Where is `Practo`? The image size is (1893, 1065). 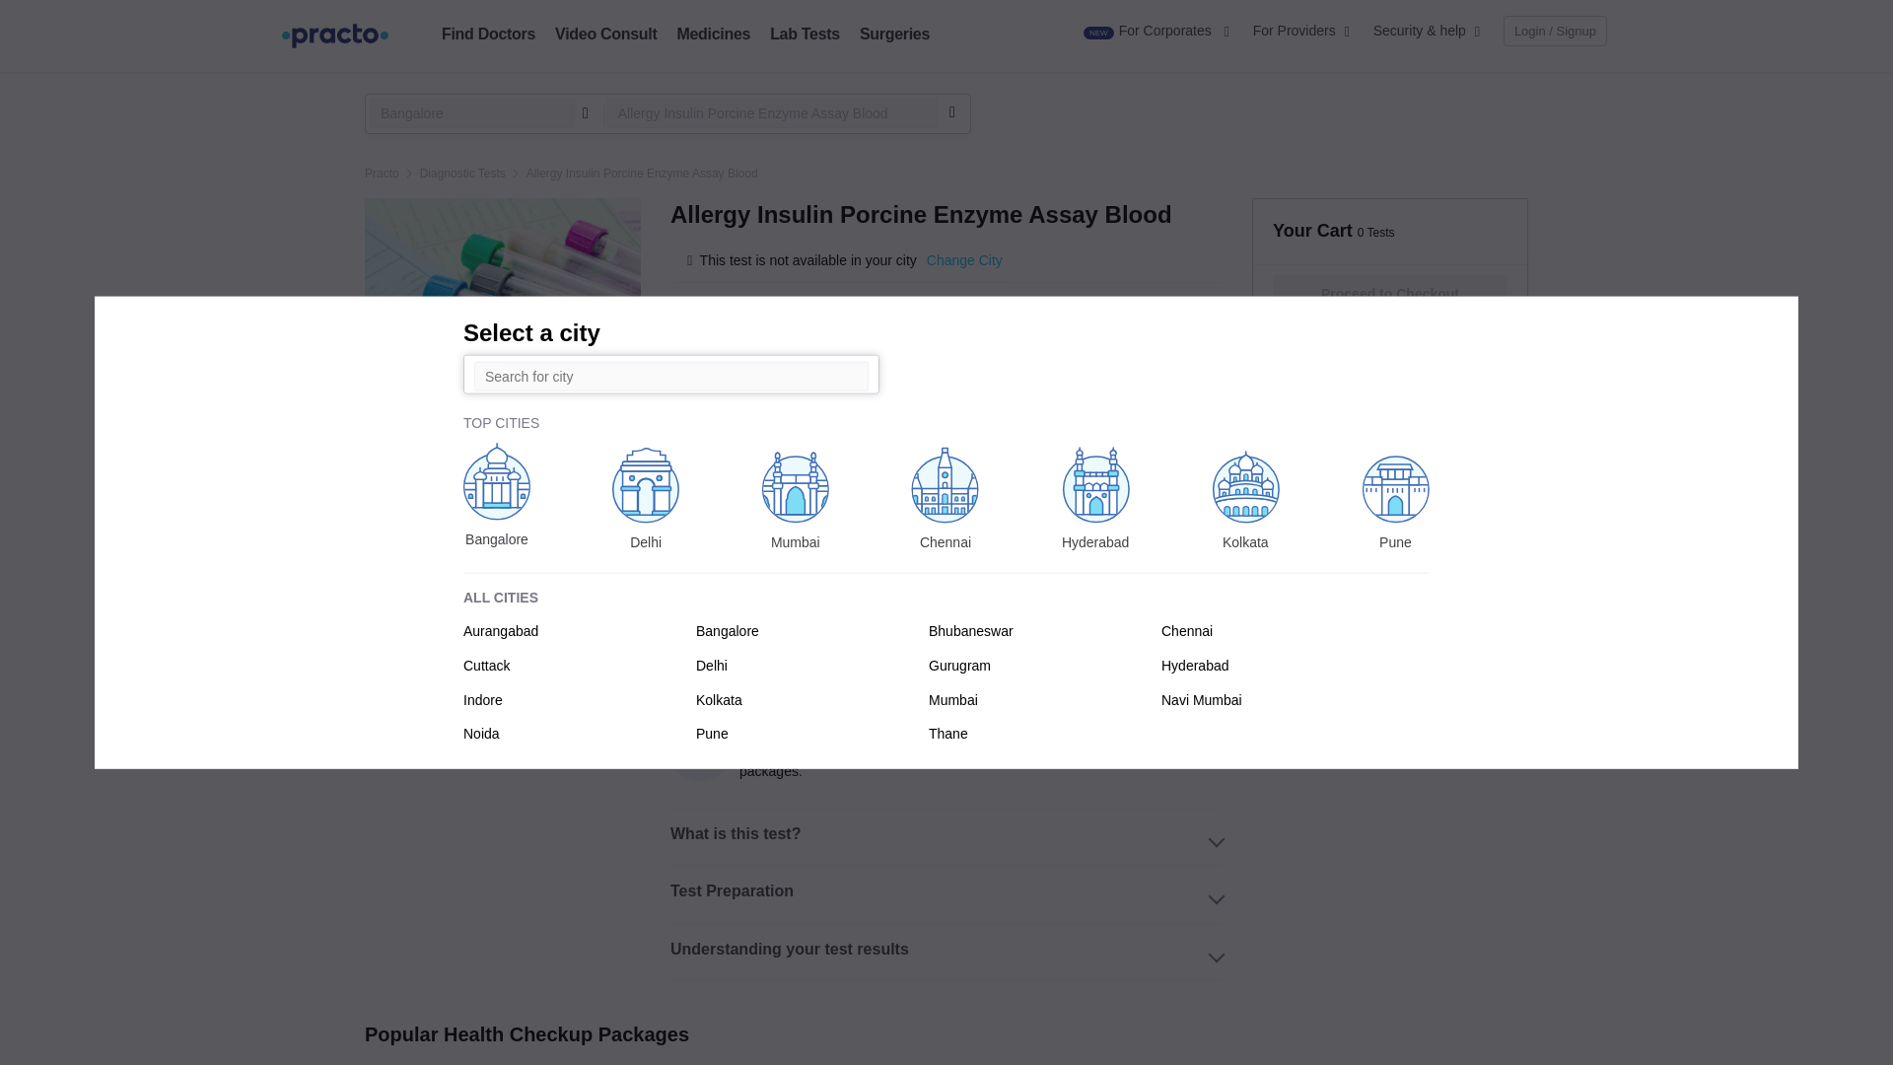
Practo is located at coordinates (383, 174).